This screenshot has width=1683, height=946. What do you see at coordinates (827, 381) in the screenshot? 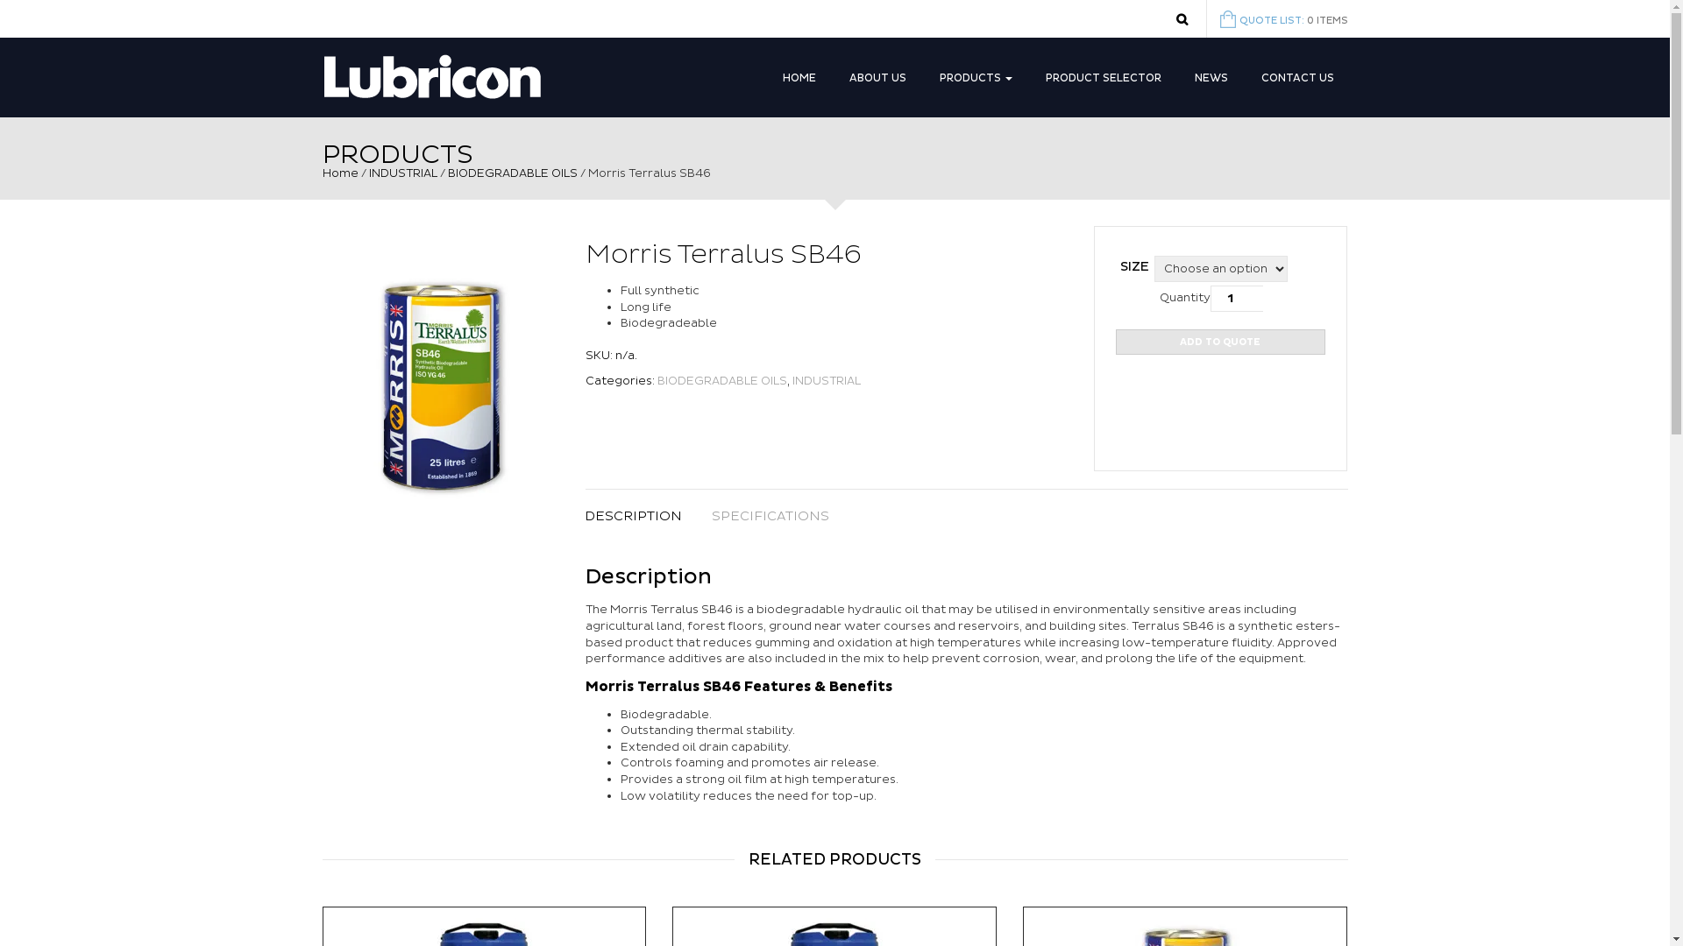
I see `INDUSTRIAL` at bounding box center [827, 381].